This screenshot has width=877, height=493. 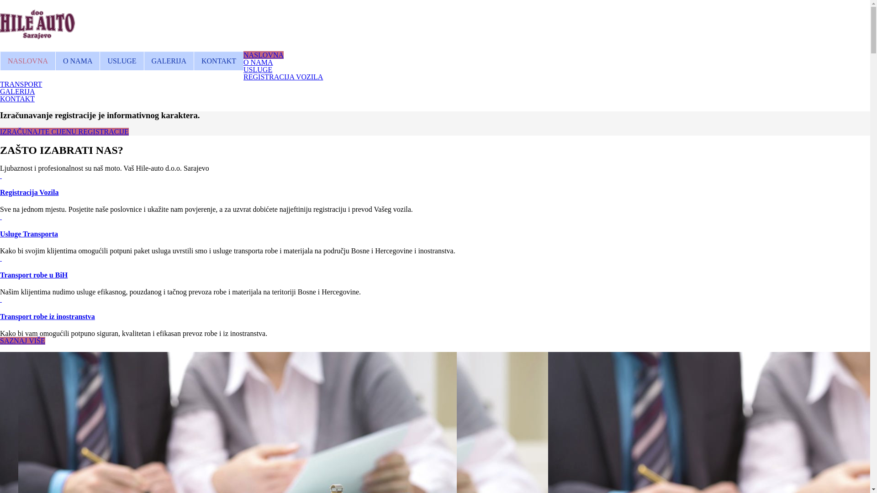 I want to click on Transport robe u BiH, so click(x=34, y=275).